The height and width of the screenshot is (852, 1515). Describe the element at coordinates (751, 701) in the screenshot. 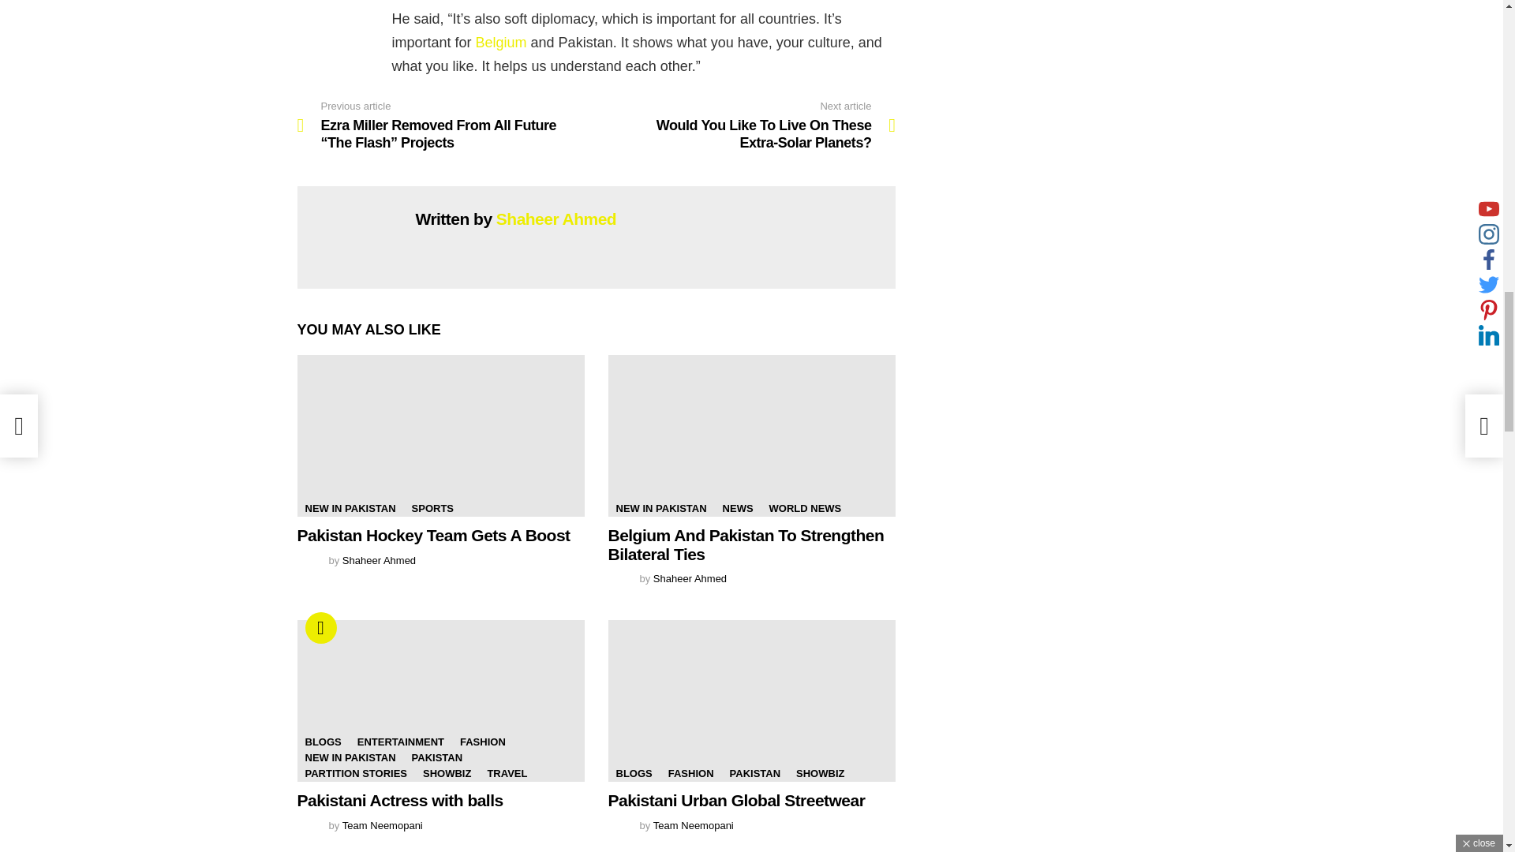

I see `Pakistani Urban Global Streetwear` at that location.